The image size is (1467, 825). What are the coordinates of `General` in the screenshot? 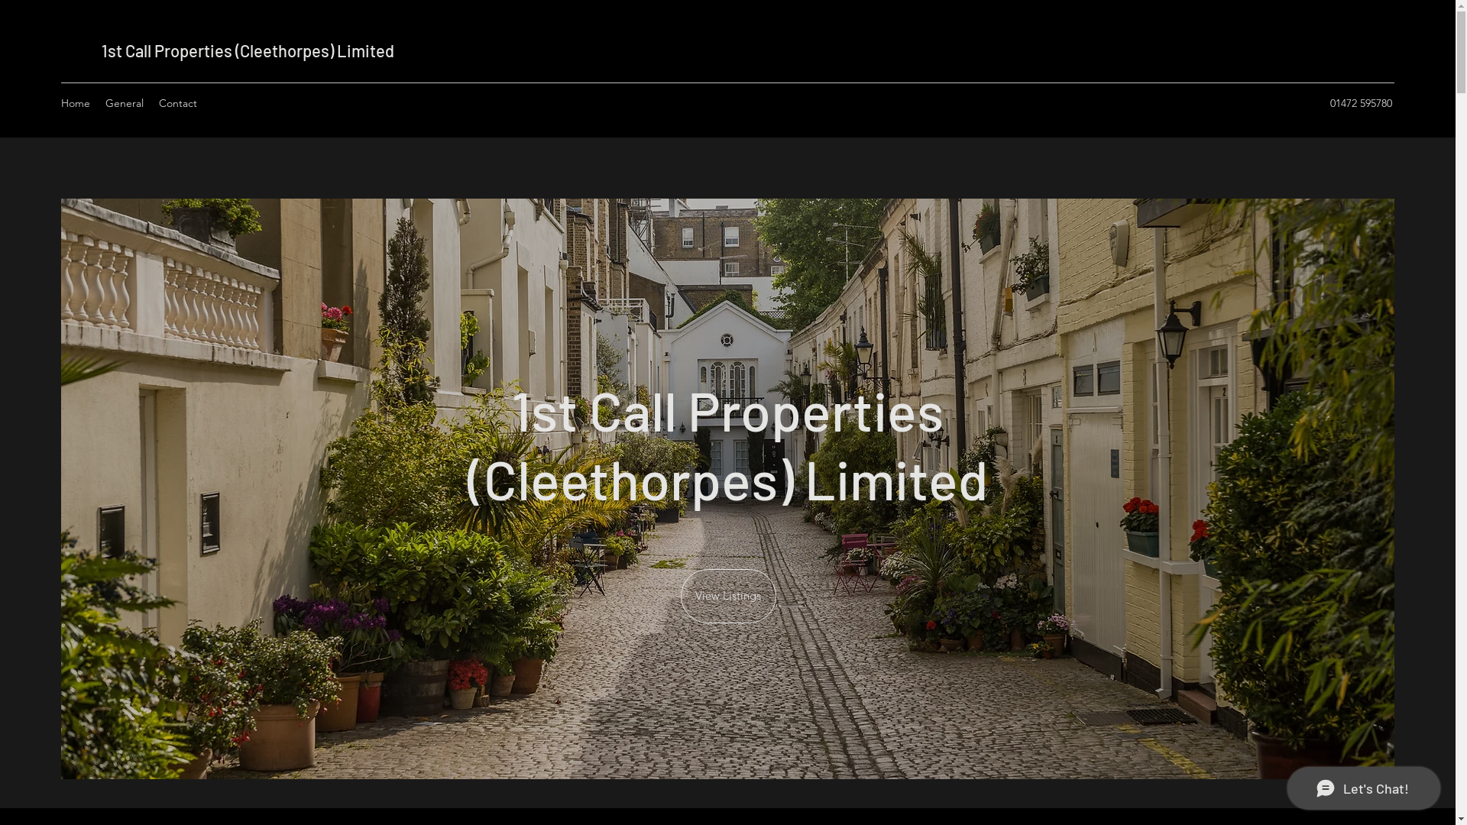 It's located at (125, 103).